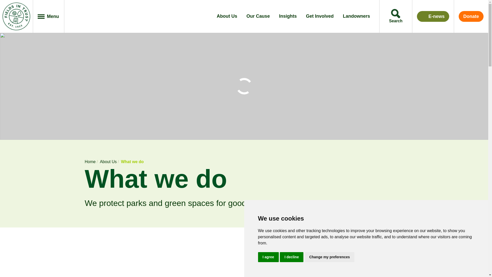  What do you see at coordinates (320, 16) in the screenshot?
I see `Get Involved` at bounding box center [320, 16].